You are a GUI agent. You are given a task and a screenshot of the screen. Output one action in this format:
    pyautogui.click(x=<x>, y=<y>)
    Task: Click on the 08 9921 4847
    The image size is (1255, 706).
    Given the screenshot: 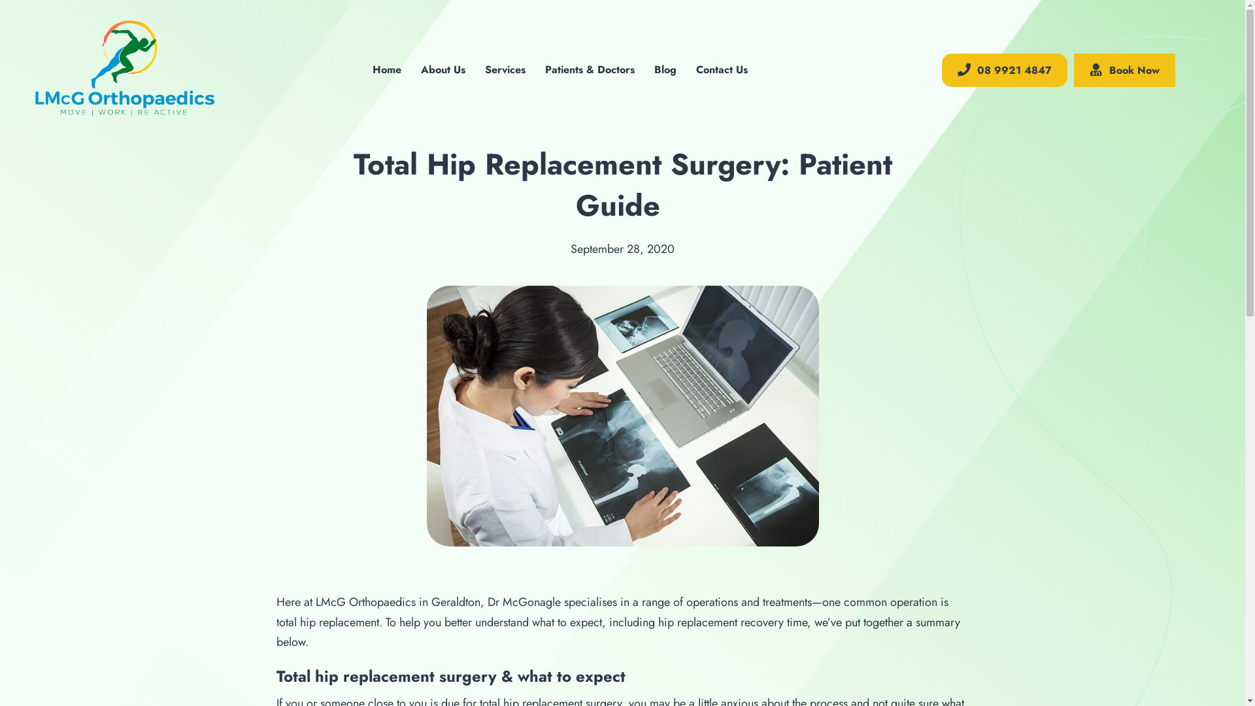 What is the action you would take?
    pyautogui.click(x=1005, y=71)
    